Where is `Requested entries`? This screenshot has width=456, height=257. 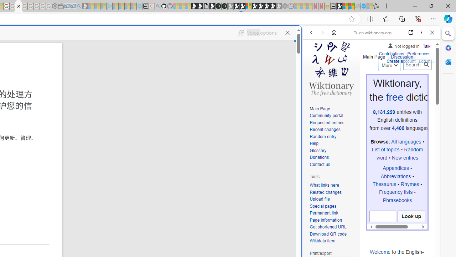
Requested entries is located at coordinates (333, 123).